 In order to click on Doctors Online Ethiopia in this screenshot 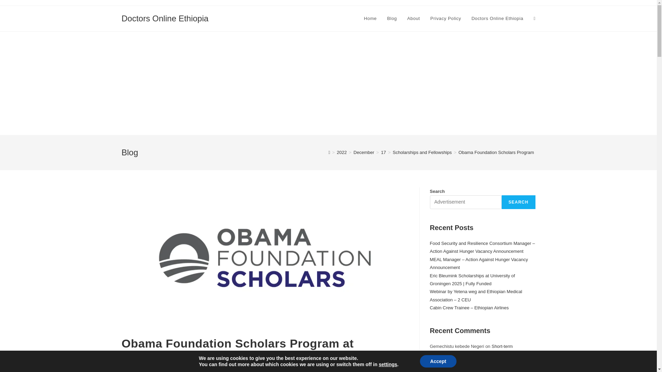, I will do `click(165, 18)`.